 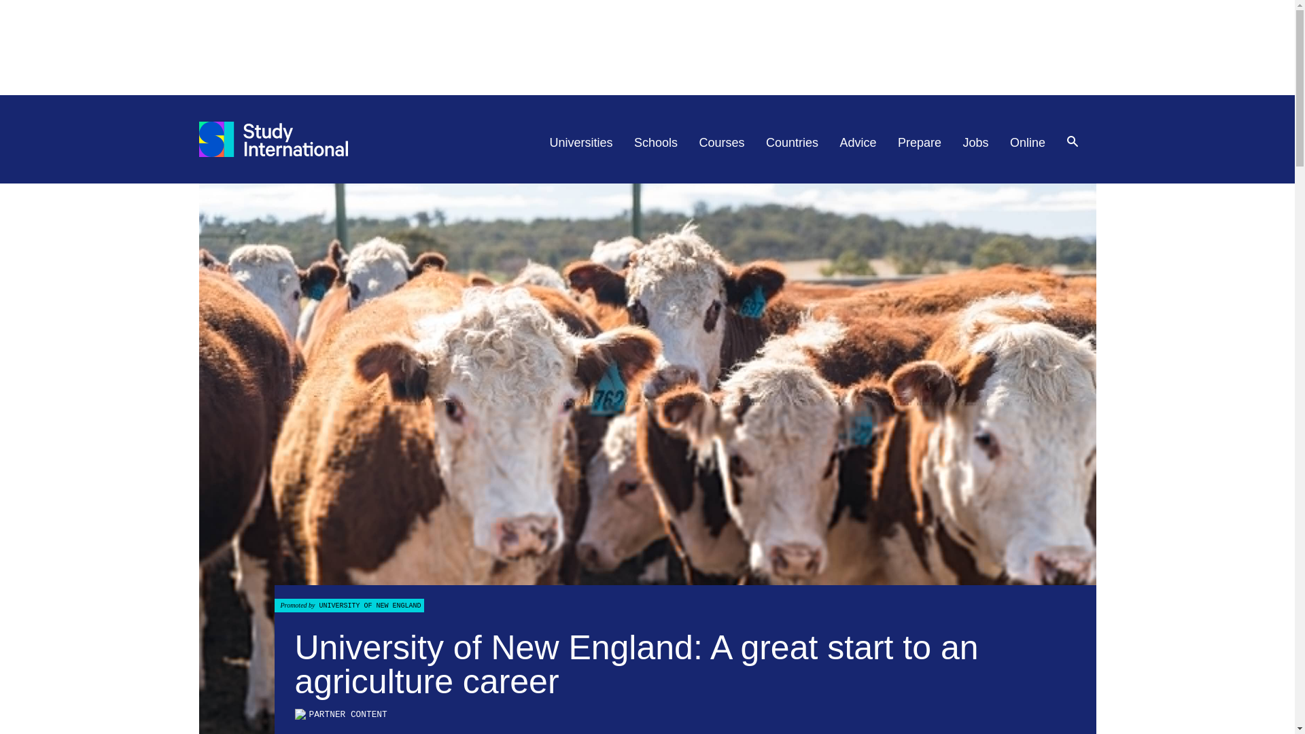 What do you see at coordinates (858, 143) in the screenshot?
I see `Advice` at bounding box center [858, 143].